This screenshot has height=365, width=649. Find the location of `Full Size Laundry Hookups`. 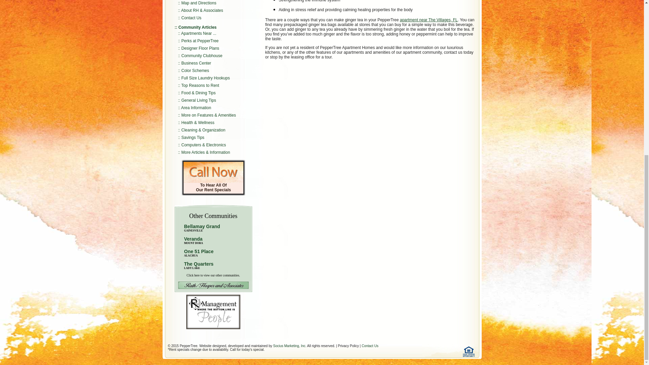

Full Size Laundry Hookups is located at coordinates (200, 86).